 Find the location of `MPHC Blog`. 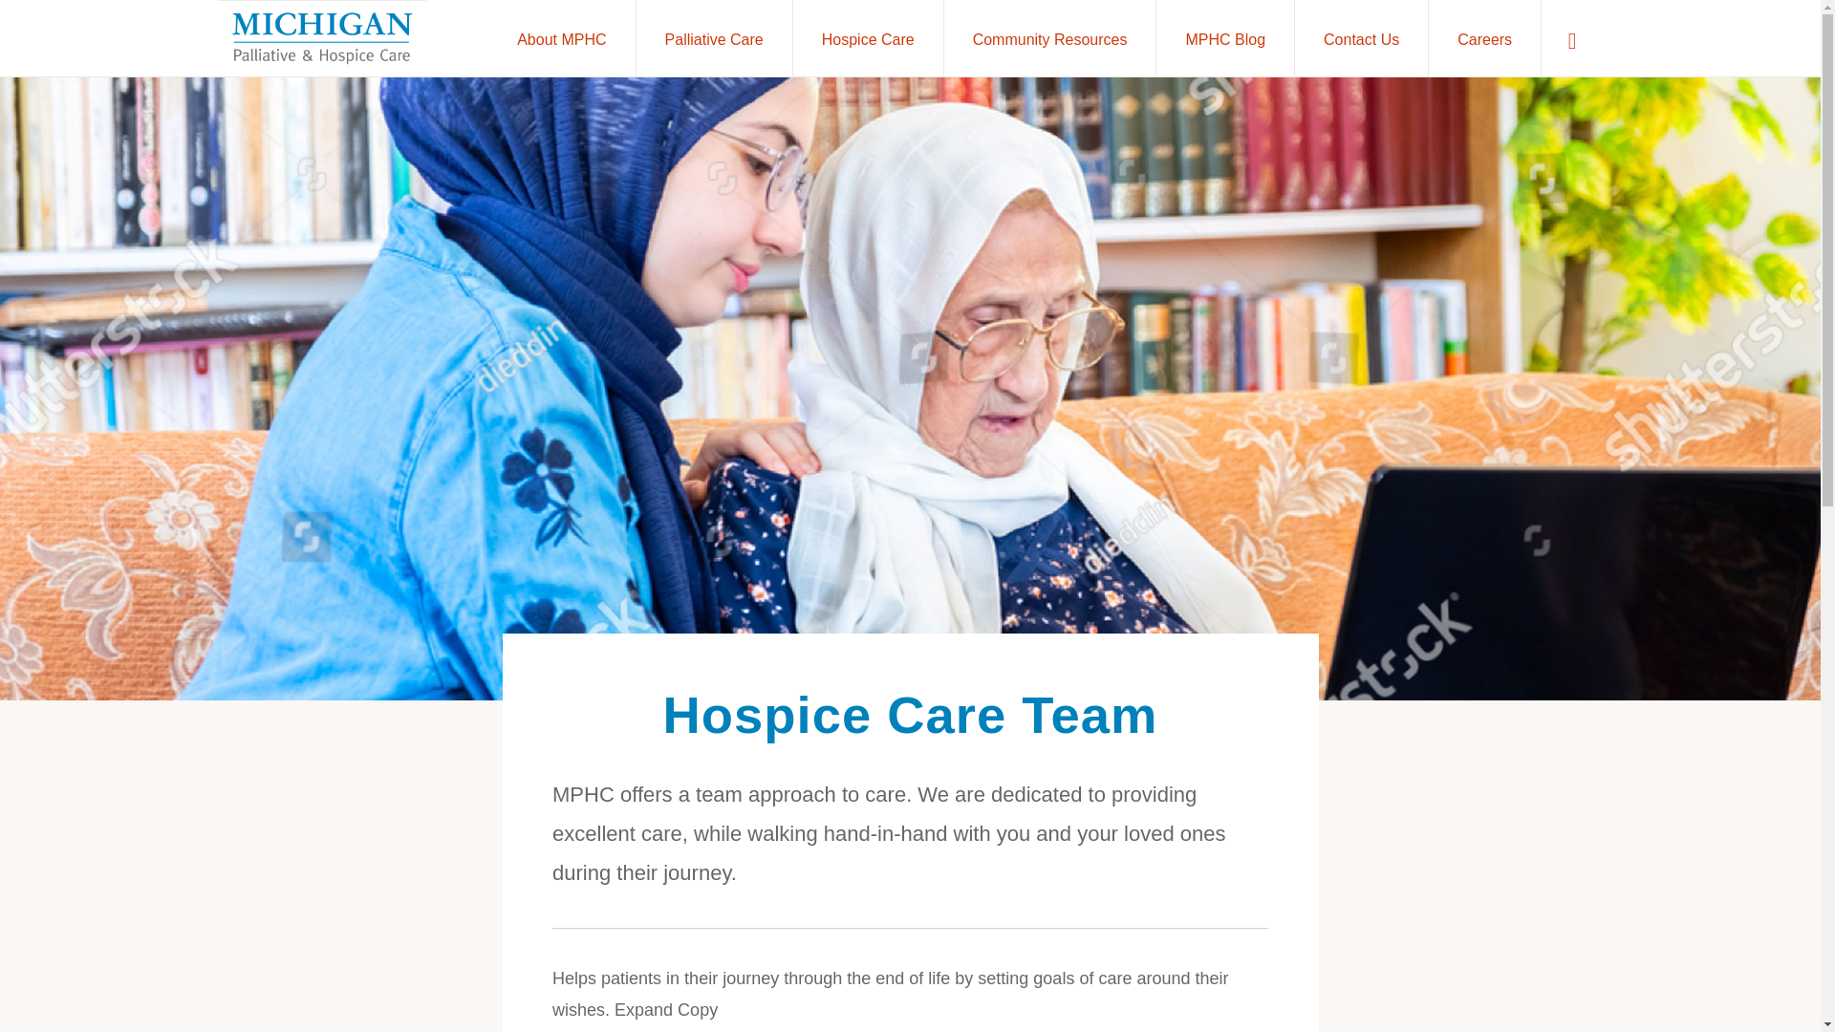

MPHC Blog is located at coordinates (707, 833).